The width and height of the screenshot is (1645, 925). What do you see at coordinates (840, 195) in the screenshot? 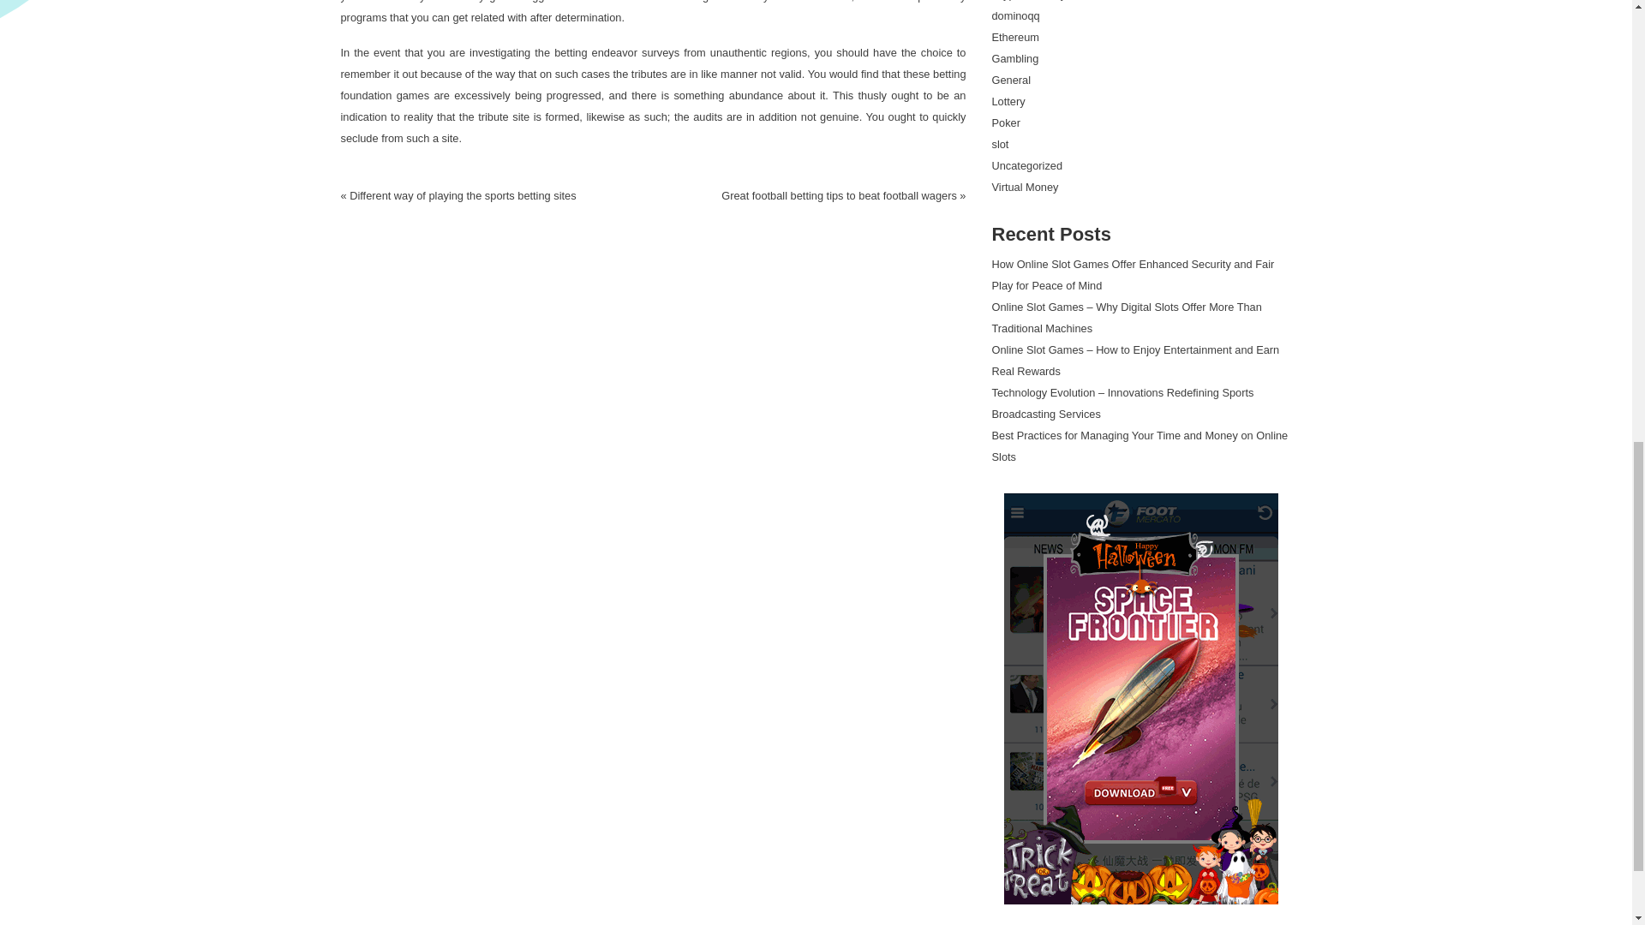
I see `Great football betting tips to beat football wagers` at bounding box center [840, 195].